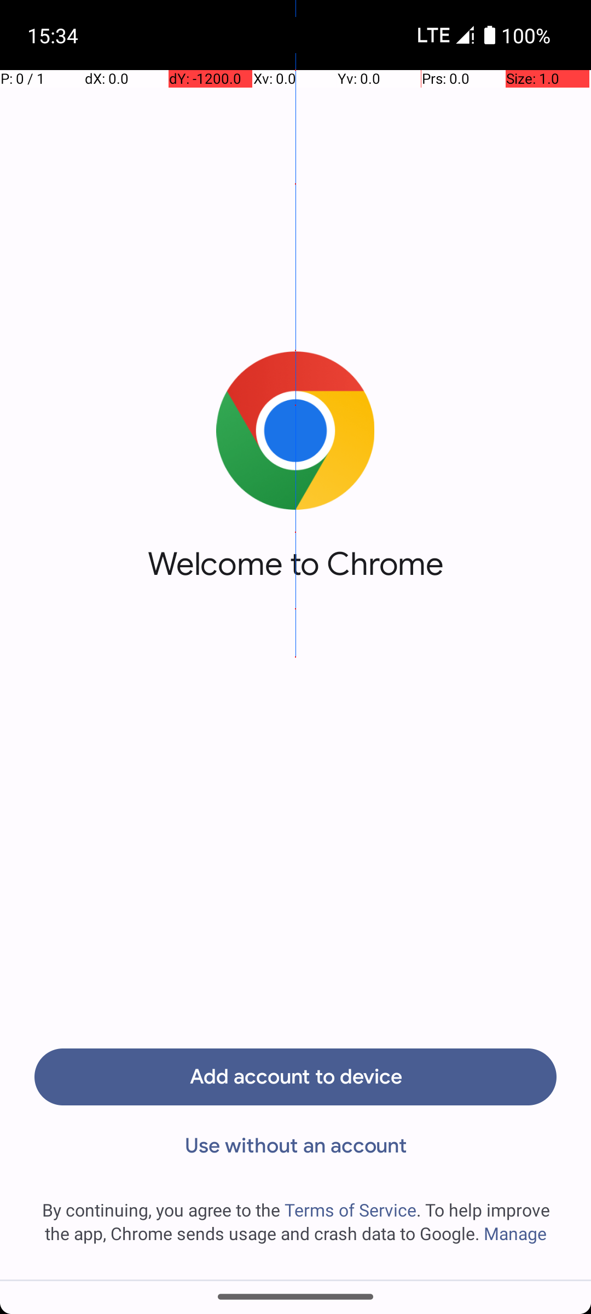 The image size is (591, 1314). What do you see at coordinates (296, 1221) in the screenshot?
I see `By continuing, you agree to the Terms of Service. To help improve the app, Chrome sends usage and crash data to Google. Manage` at bounding box center [296, 1221].